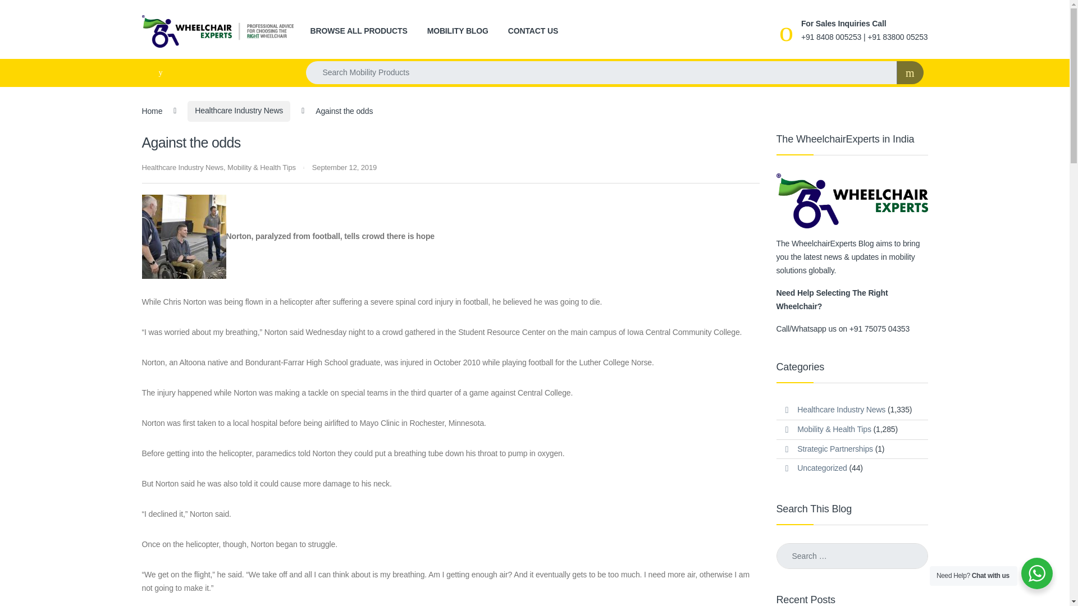  What do you see at coordinates (152, 111) in the screenshot?
I see `Home` at bounding box center [152, 111].